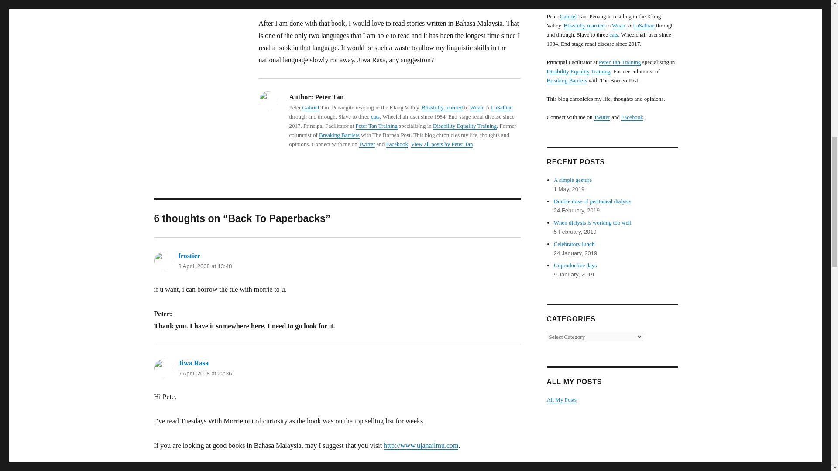 This screenshot has height=471, width=838. Describe the element at coordinates (502, 107) in the screenshot. I see `LaSallian` at that location.